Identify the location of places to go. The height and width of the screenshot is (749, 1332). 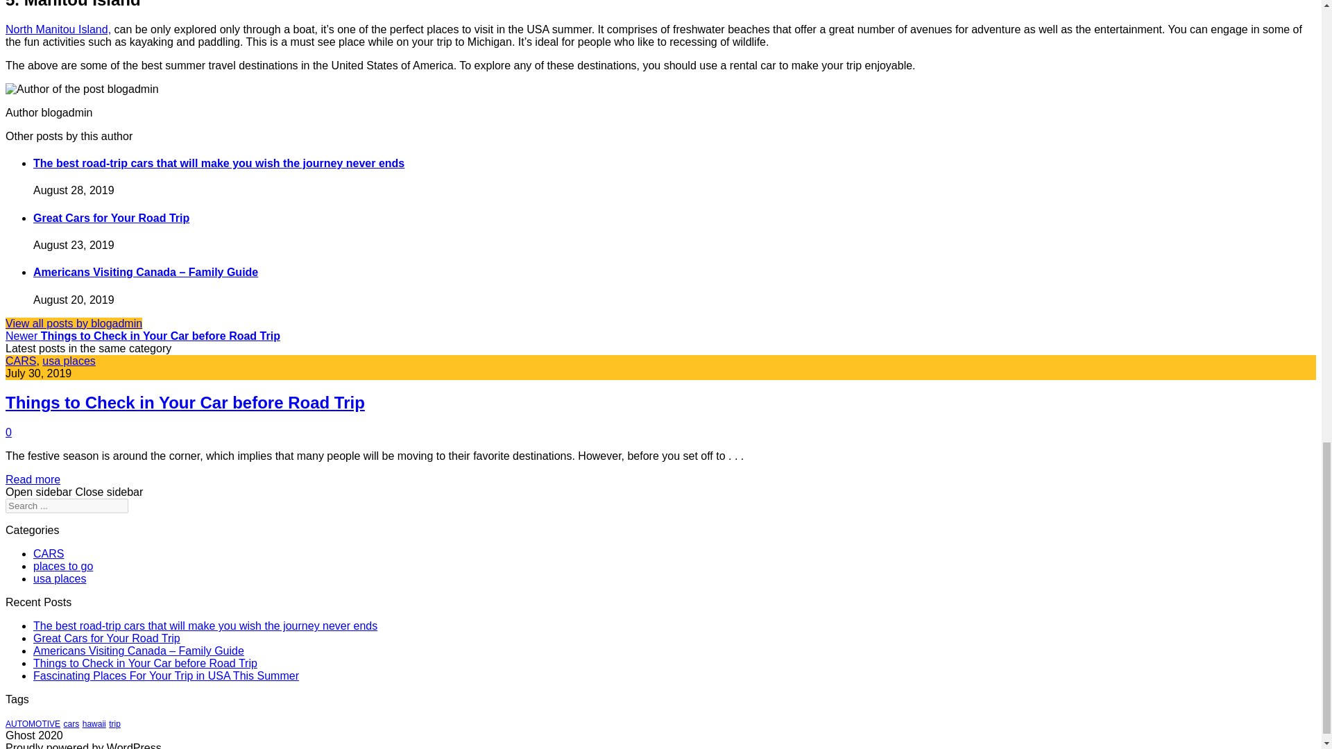
(63, 566).